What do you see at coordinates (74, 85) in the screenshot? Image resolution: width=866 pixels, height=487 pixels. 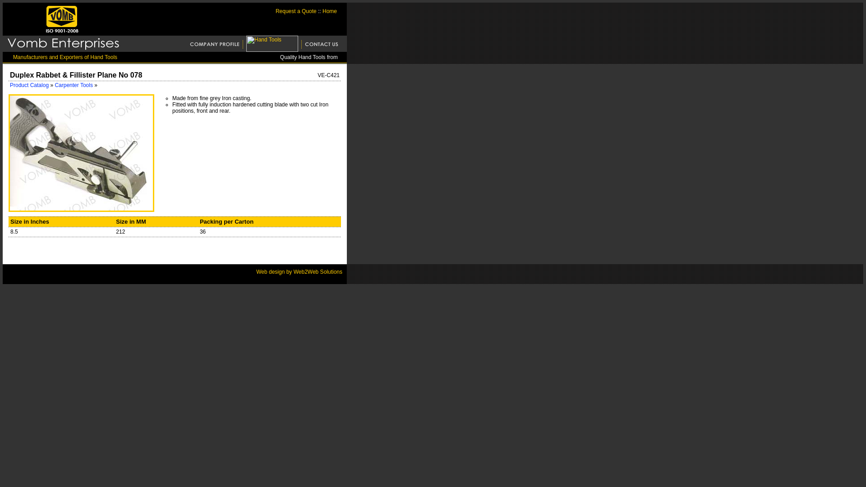 I see `Carpenter Tools` at bounding box center [74, 85].